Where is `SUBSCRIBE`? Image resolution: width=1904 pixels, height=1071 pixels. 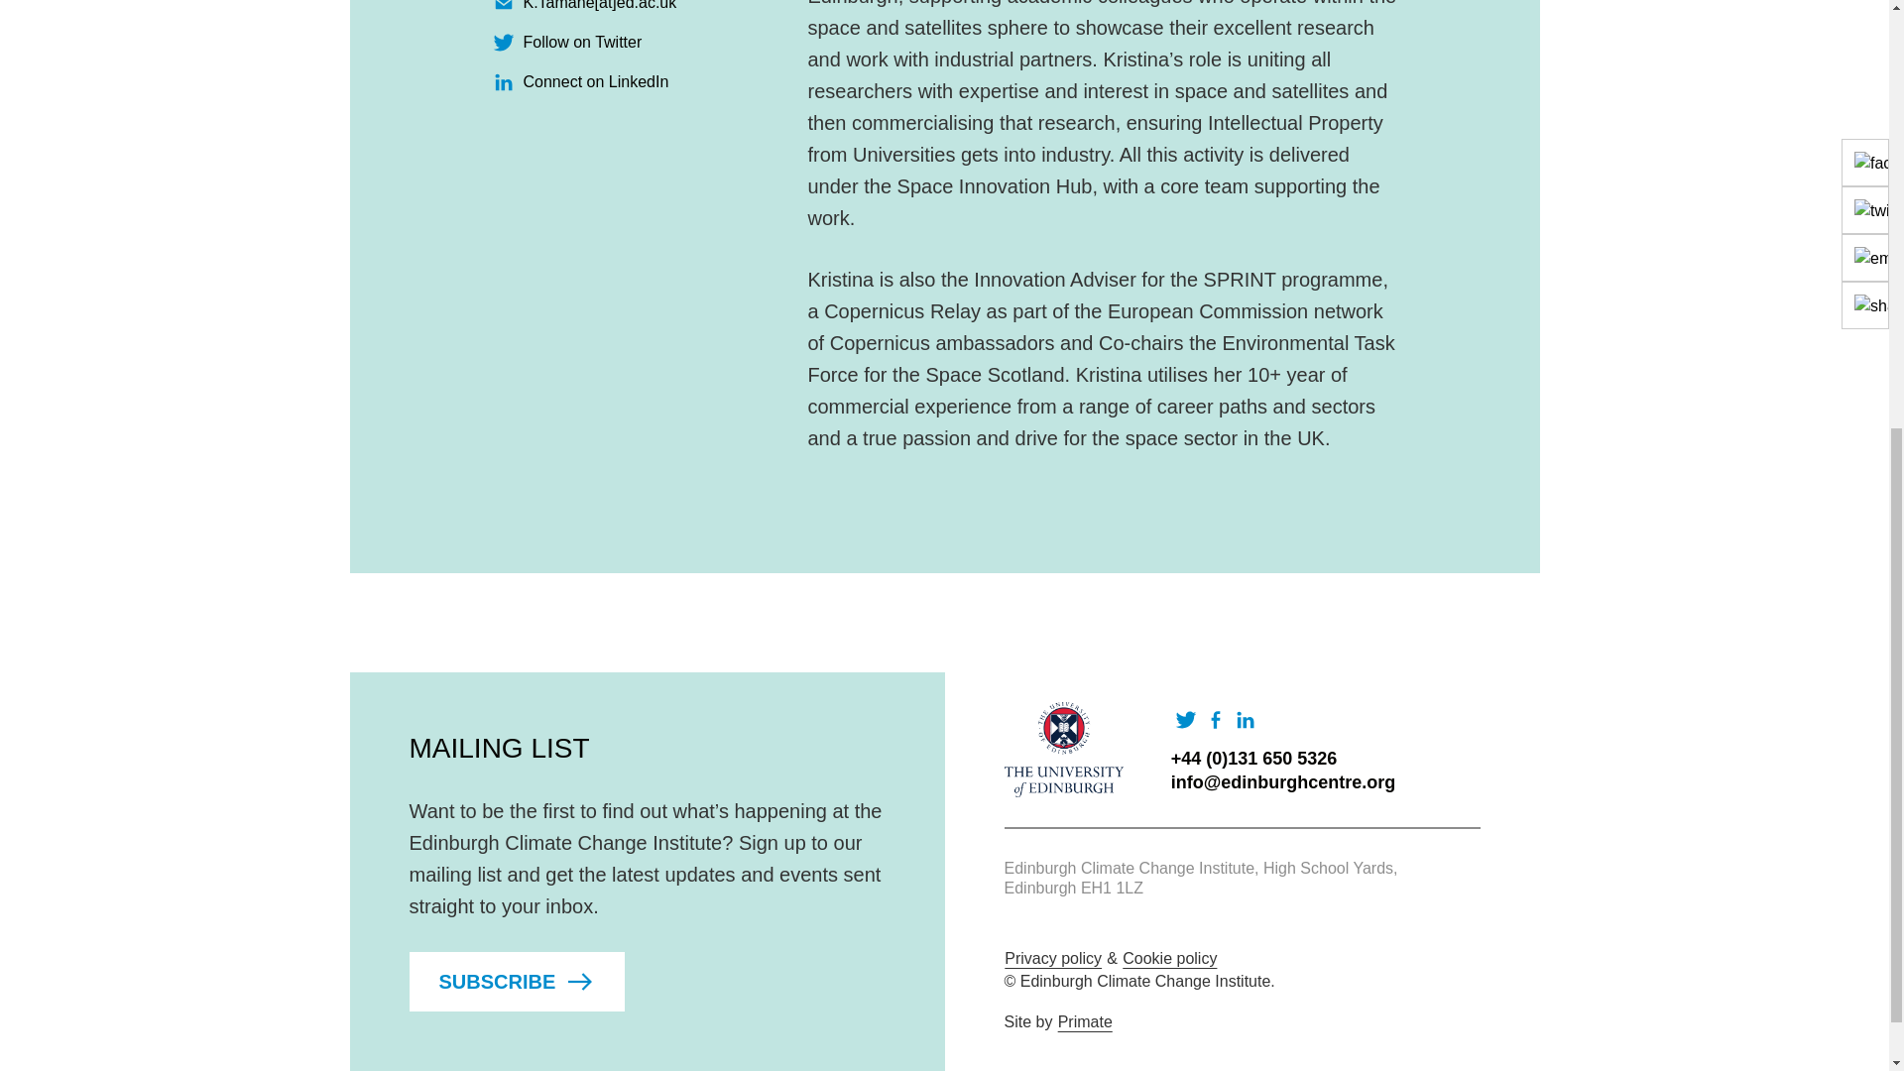
SUBSCRIBE is located at coordinates (516, 982).